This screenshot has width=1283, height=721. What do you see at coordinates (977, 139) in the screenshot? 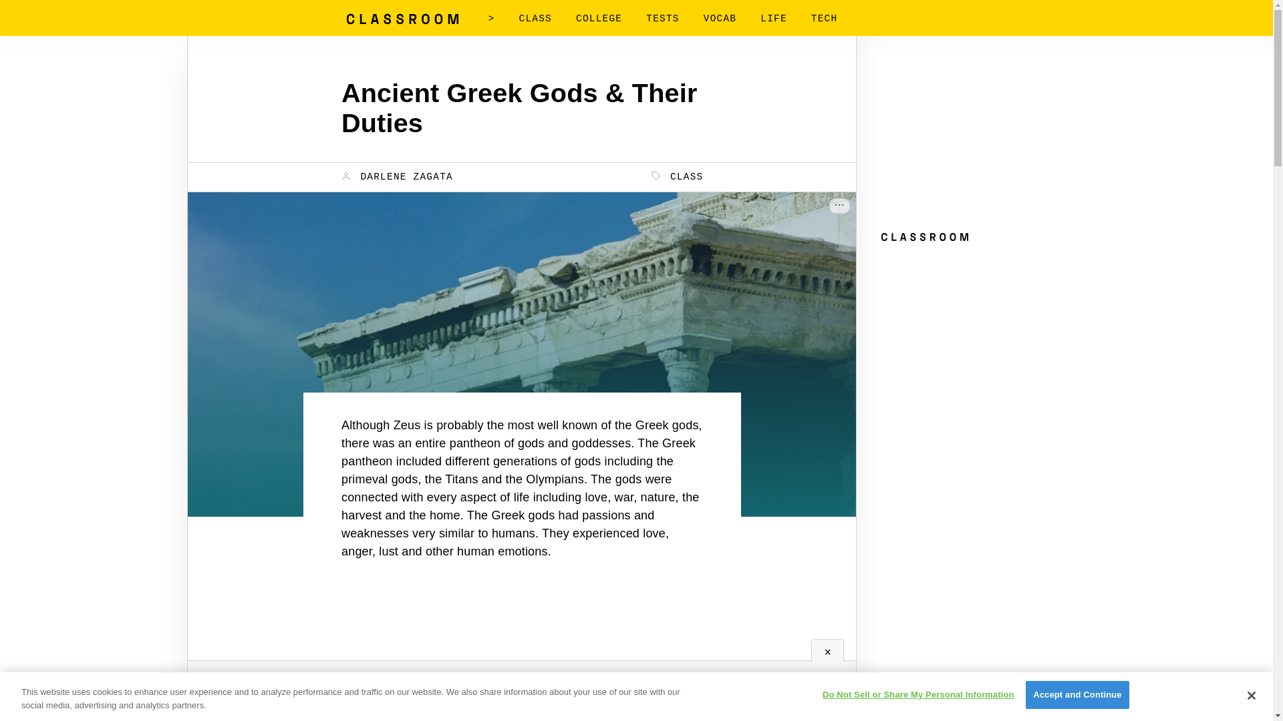
I see `3rd party ad content` at bounding box center [977, 139].